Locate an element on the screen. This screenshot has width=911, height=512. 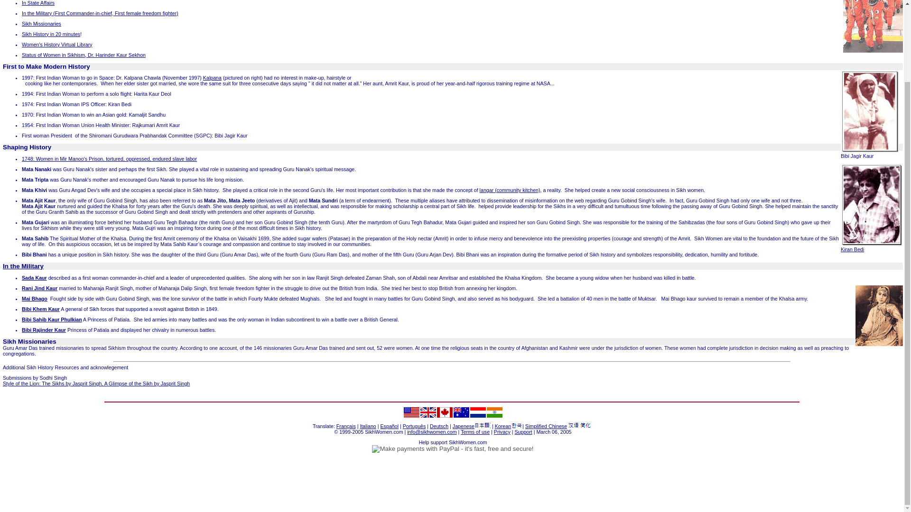
Italiano is located at coordinates (367, 426).